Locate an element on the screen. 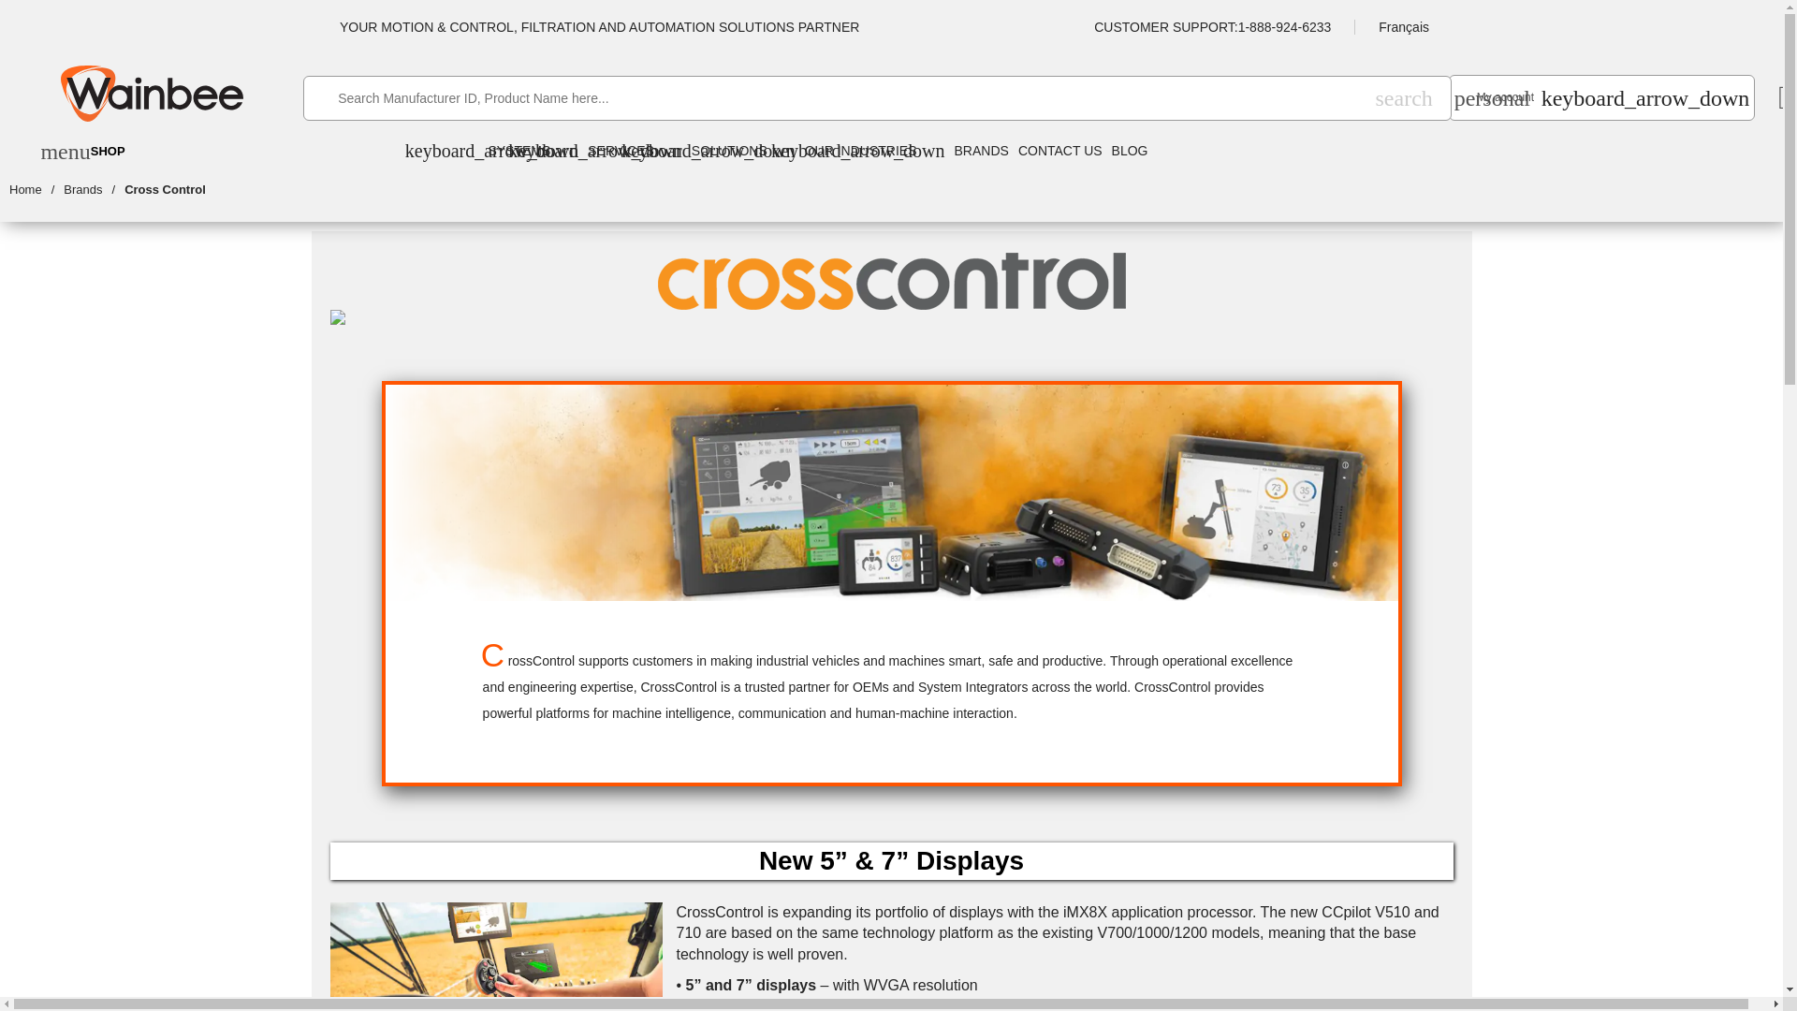  Go to Home Page is located at coordinates (94, 190).